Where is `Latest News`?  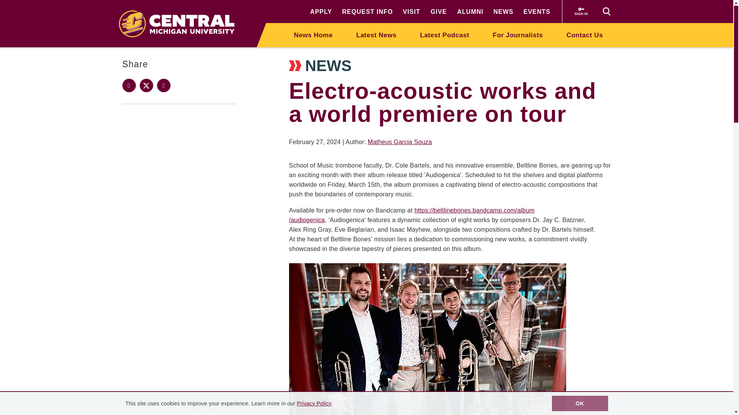
Latest News is located at coordinates (376, 35).